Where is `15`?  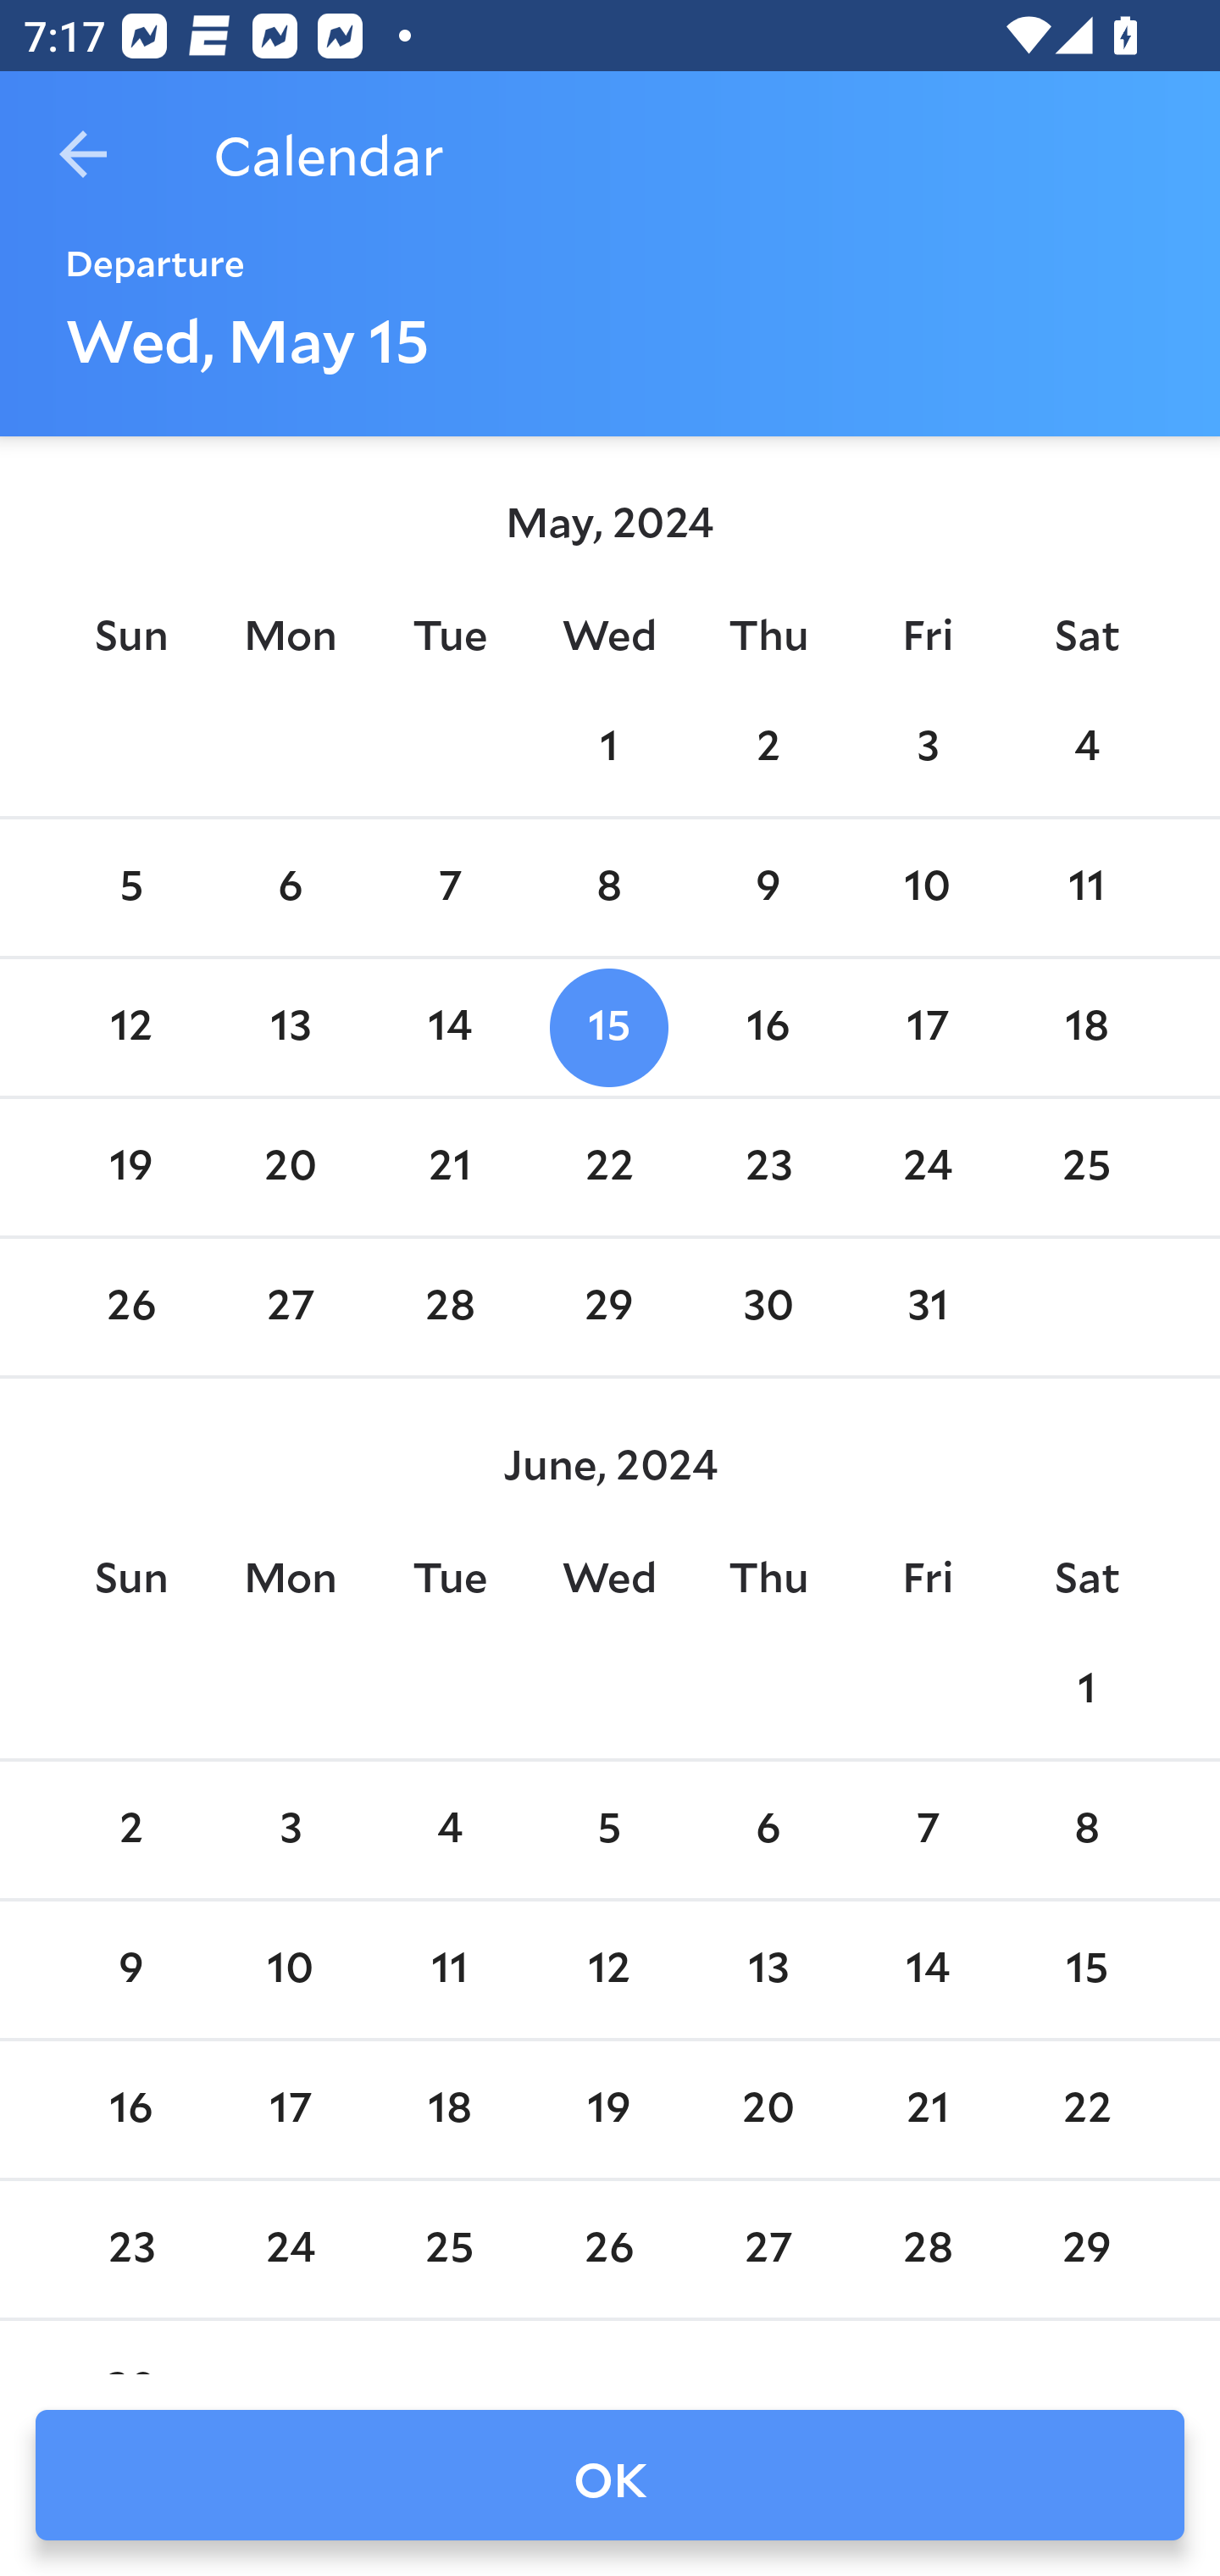
15 is located at coordinates (1086, 1970).